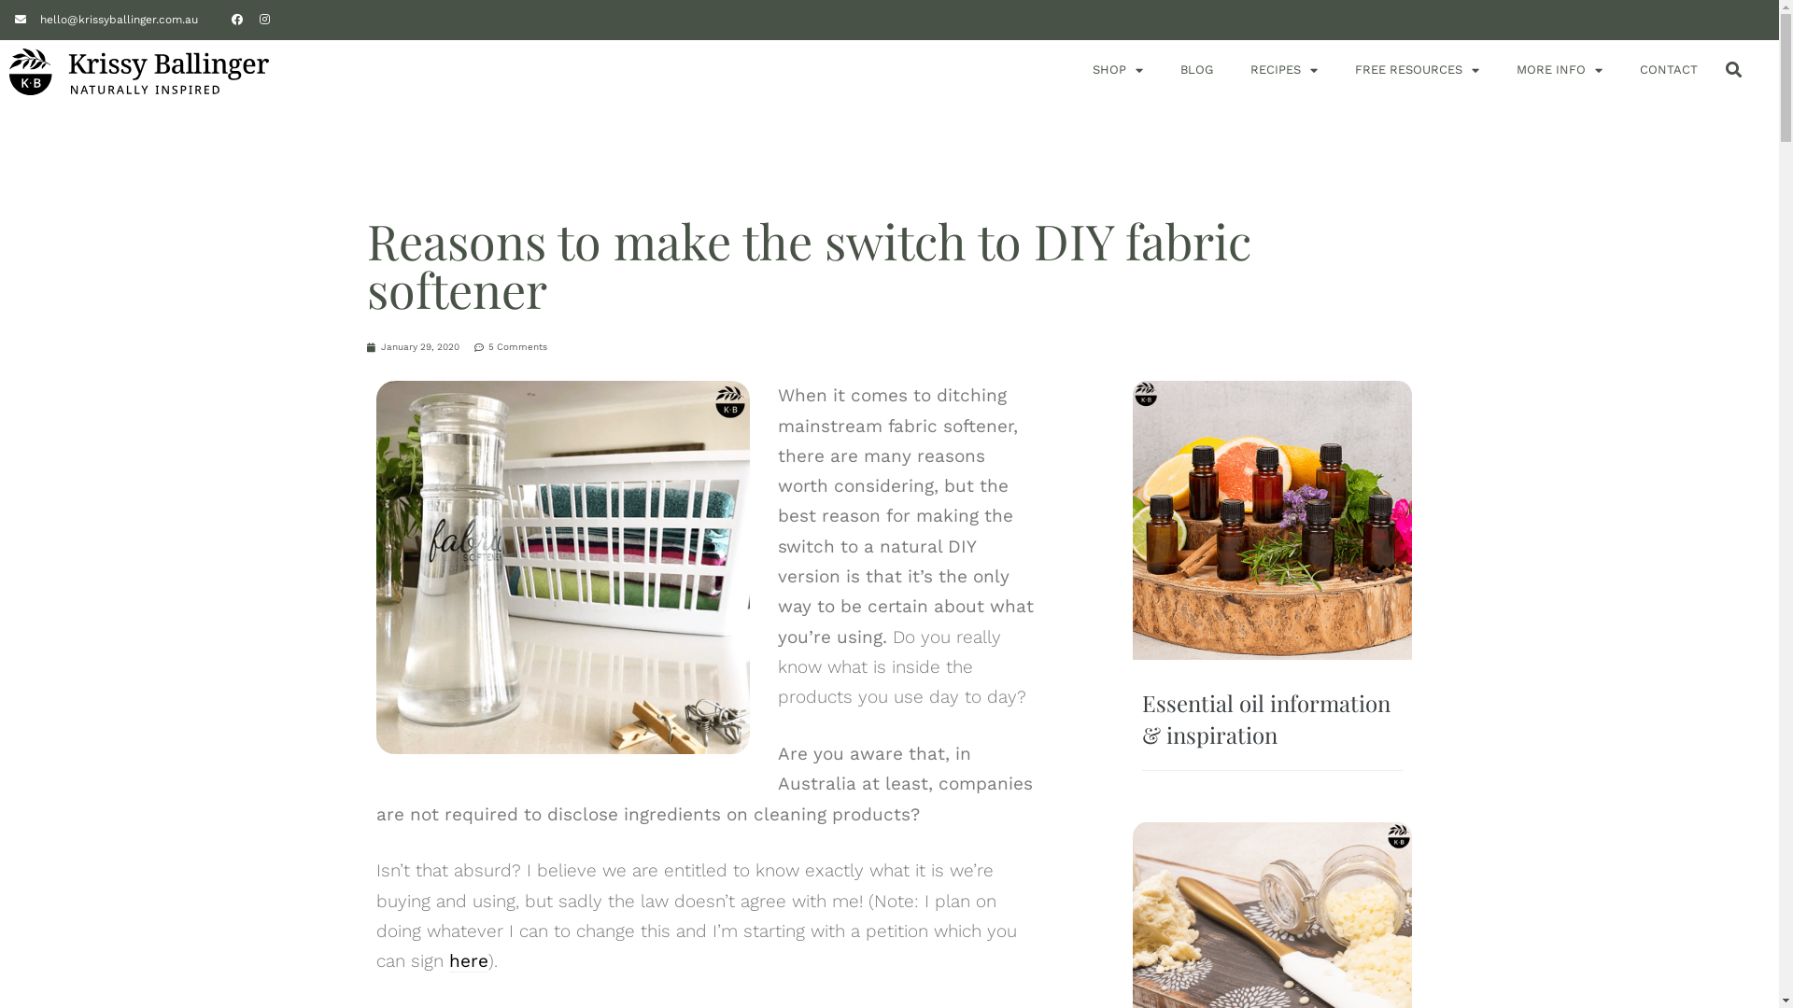 This screenshot has height=1008, width=1793. I want to click on SHOP, so click(1118, 70).